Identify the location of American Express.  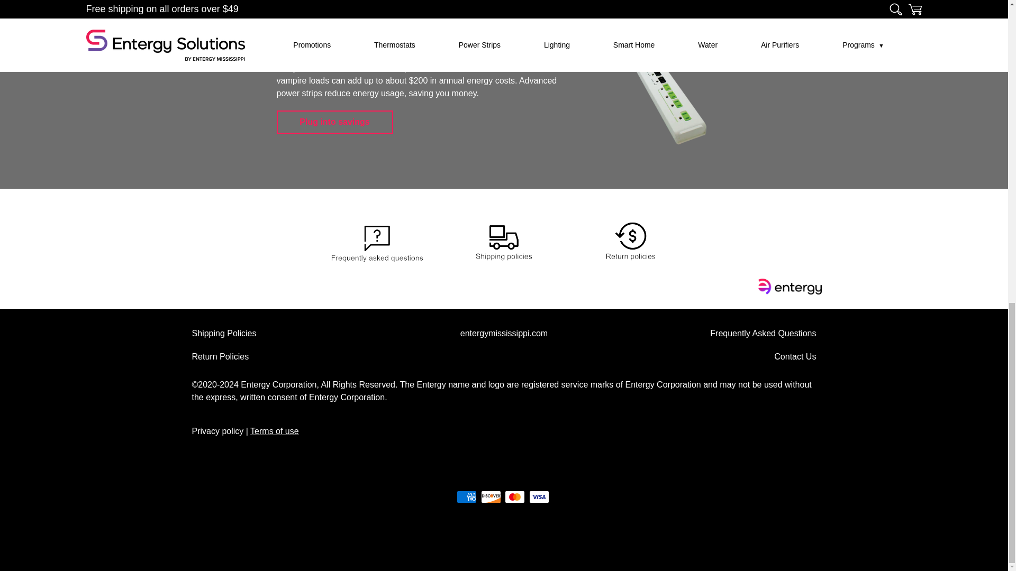
(466, 496).